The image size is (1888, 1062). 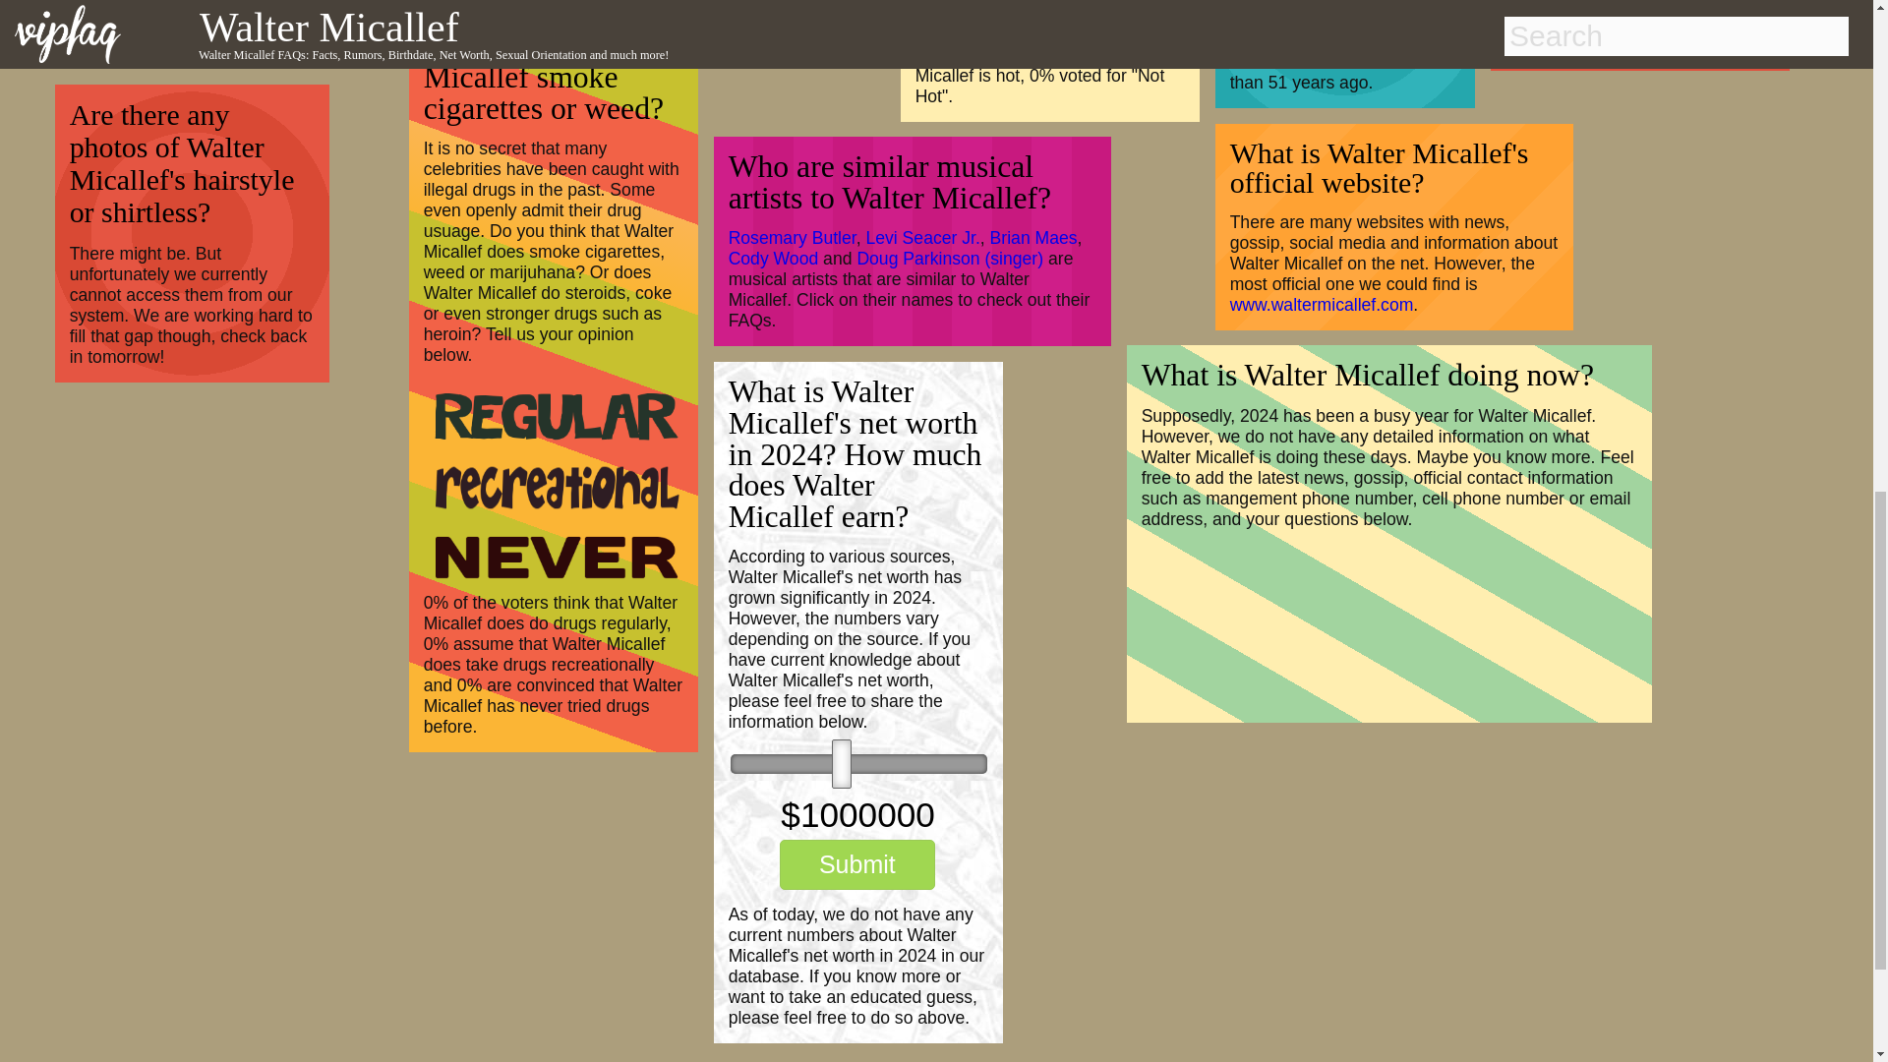 What do you see at coordinates (774, 258) in the screenshot?
I see `Cody Wood` at bounding box center [774, 258].